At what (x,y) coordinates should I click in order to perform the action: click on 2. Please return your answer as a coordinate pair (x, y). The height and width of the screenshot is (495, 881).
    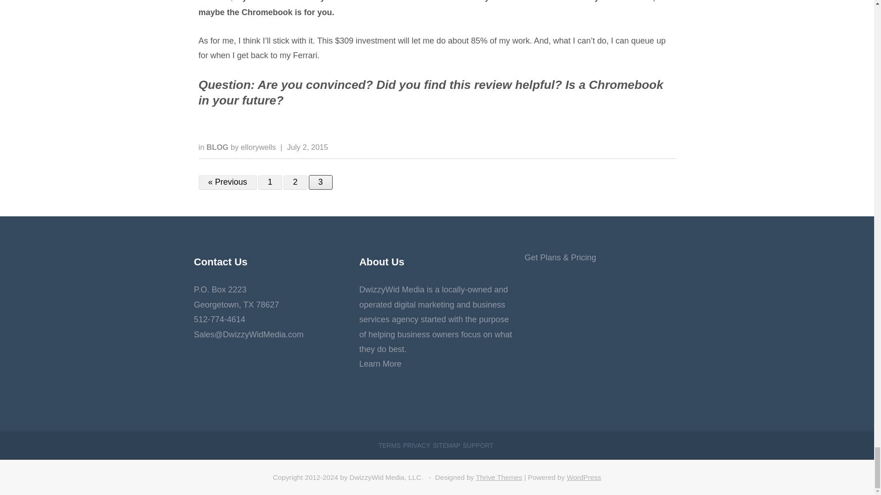
    Looking at the image, I should click on (296, 182).